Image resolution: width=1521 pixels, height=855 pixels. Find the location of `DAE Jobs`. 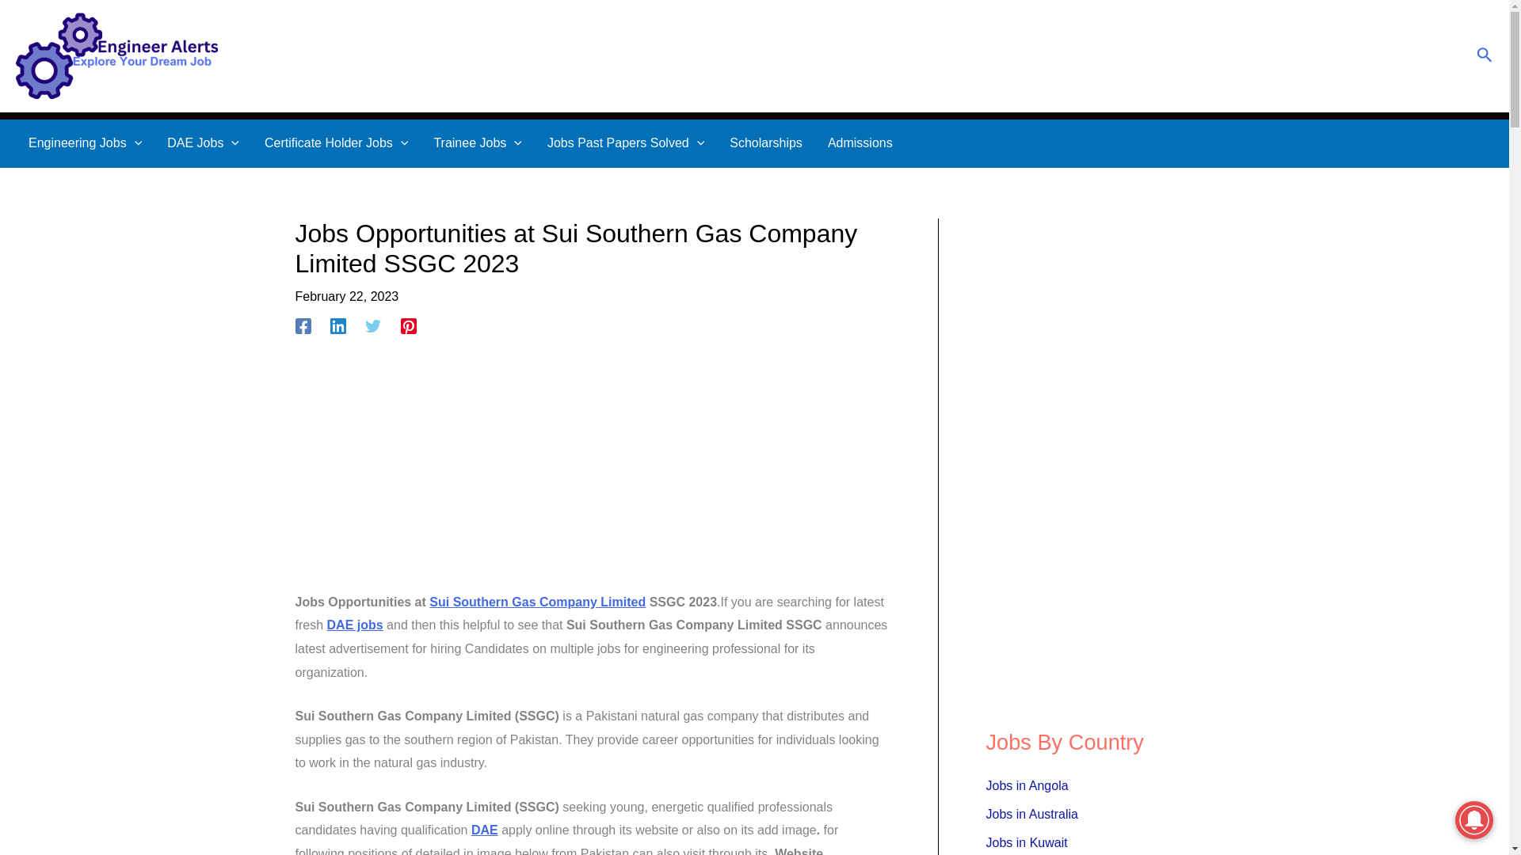

DAE Jobs is located at coordinates (203, 142).